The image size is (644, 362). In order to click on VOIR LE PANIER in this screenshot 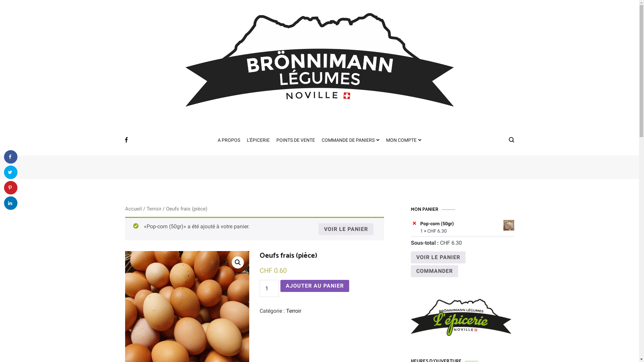, I will do `click(438, 257)`.